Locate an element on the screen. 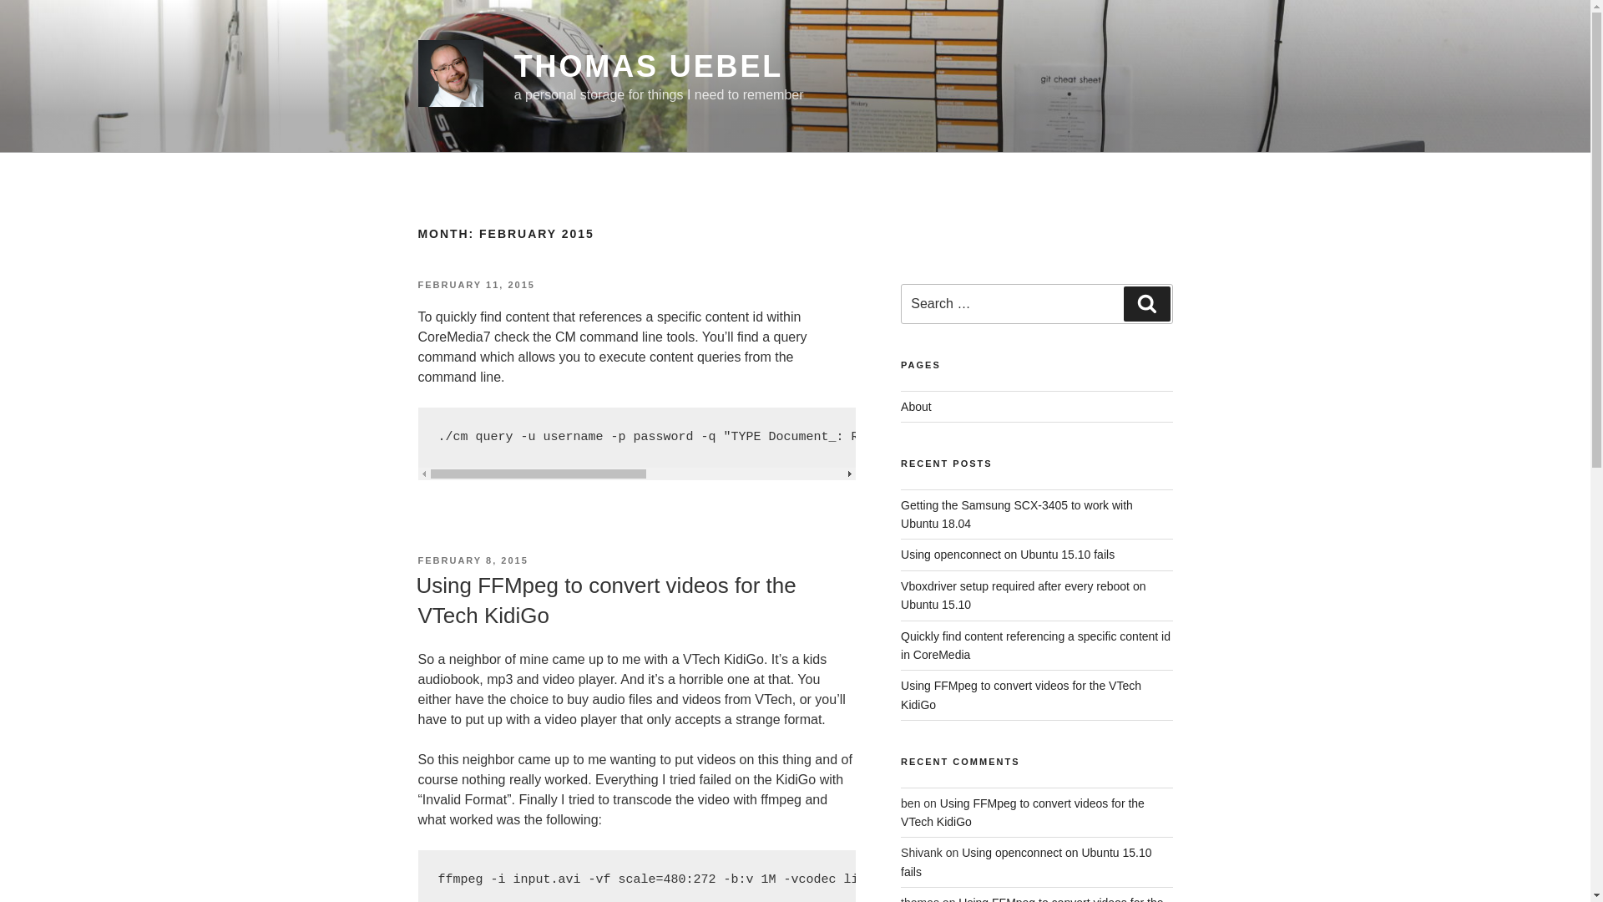  Using openconnect on Ubuntu 15.10 fails is located at coordinates (1025, 862).